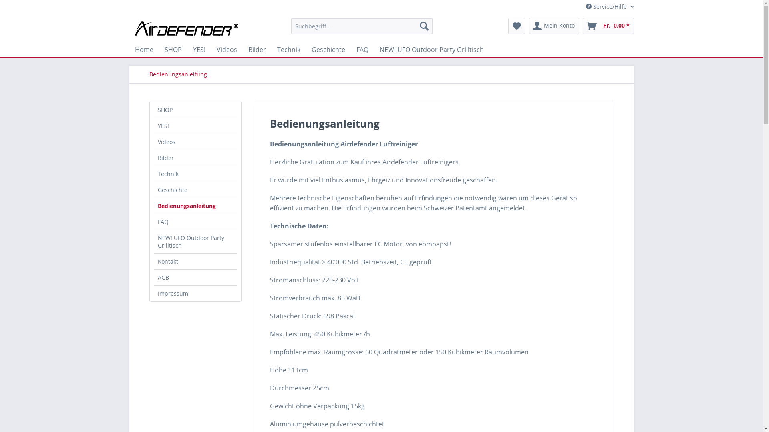 This screenshot has width=769, height=432. What do you see at coordinates (199, 50) in the screenshot?
I see `YES!` at bounding box center [199, 50].